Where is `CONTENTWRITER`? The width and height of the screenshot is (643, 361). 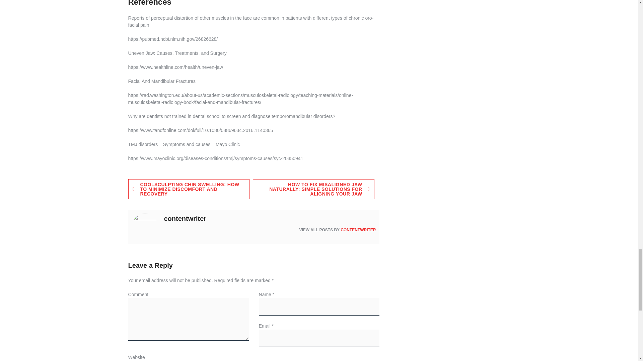 CONTENTWRITER is located at coordinates (358, 230).